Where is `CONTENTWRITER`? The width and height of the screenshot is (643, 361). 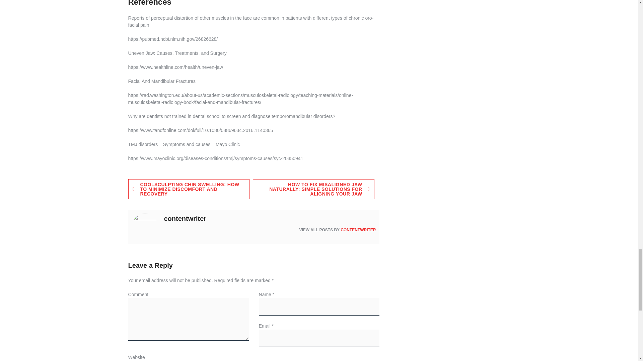 CONTENTWRITER is located at coordinates (358, 230).